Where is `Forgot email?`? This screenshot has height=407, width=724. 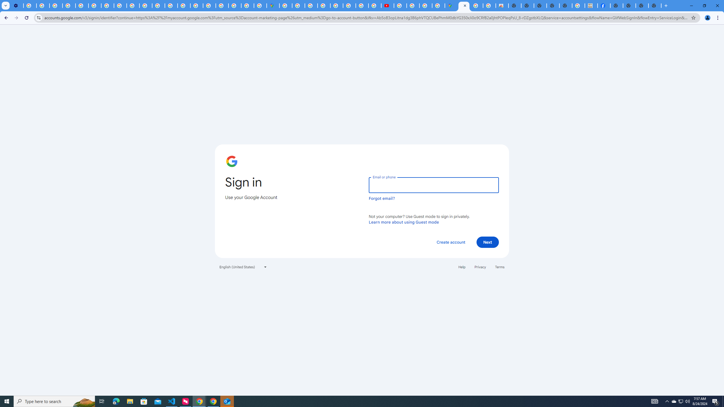 Forgot email? is located at coordinates (382, 198).